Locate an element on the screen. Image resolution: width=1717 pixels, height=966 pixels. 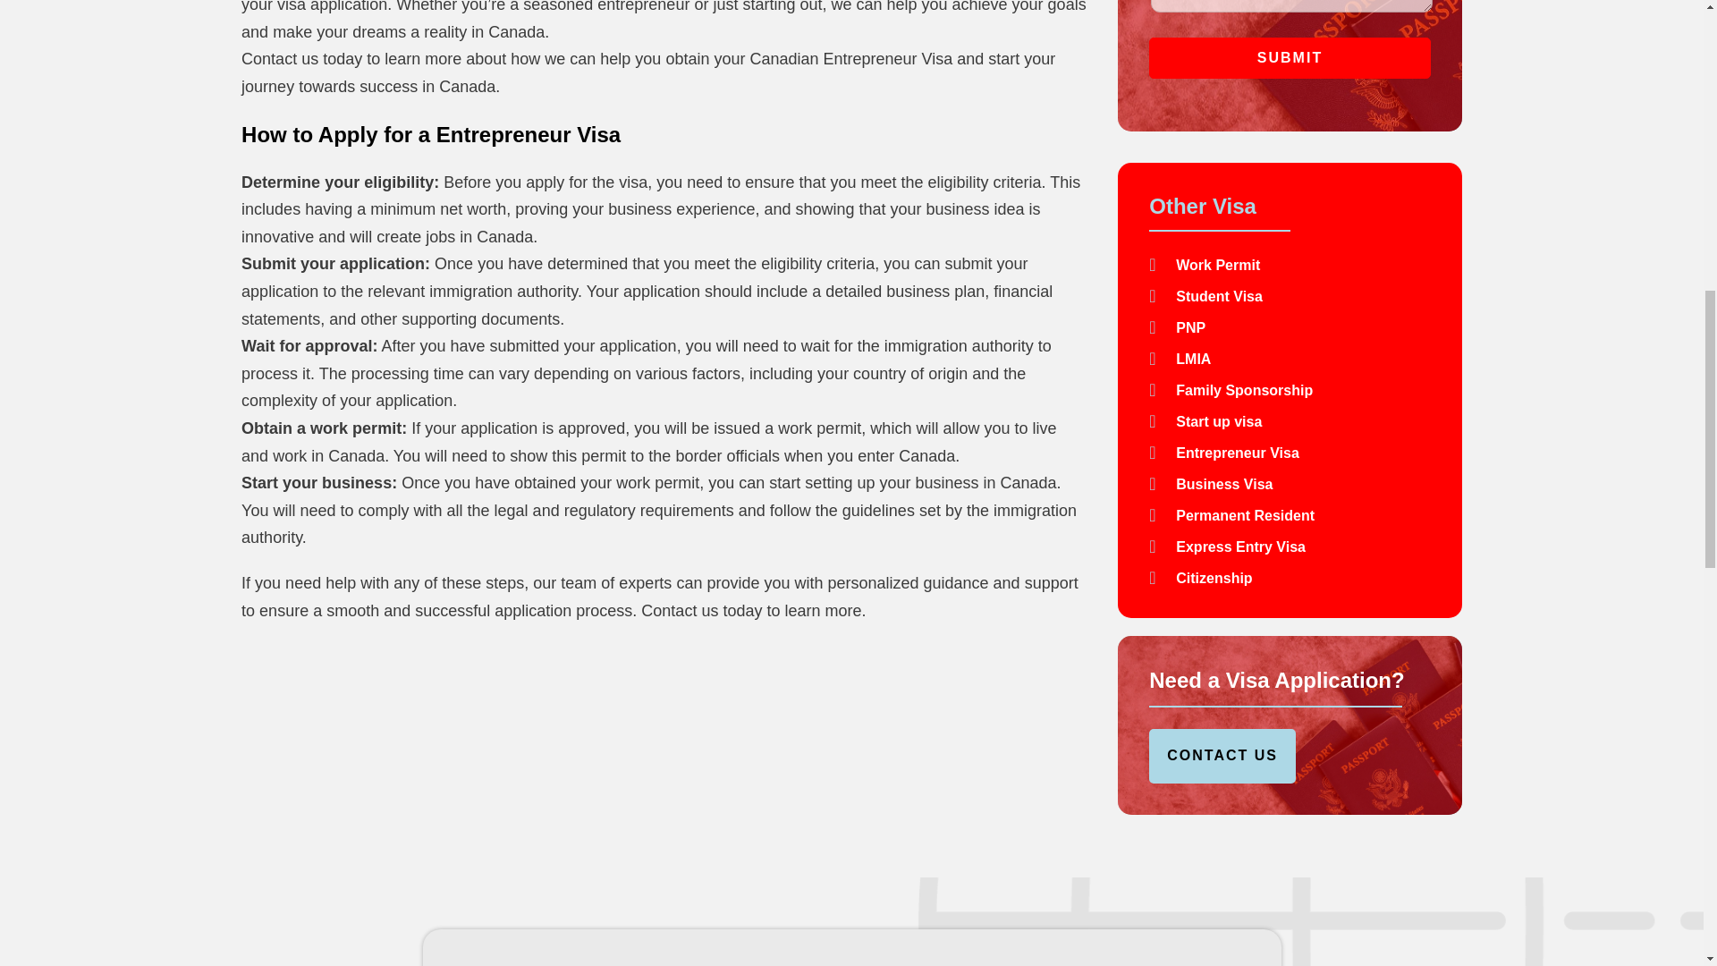
Express Entry Visa is located at coordinates (1290, 546).